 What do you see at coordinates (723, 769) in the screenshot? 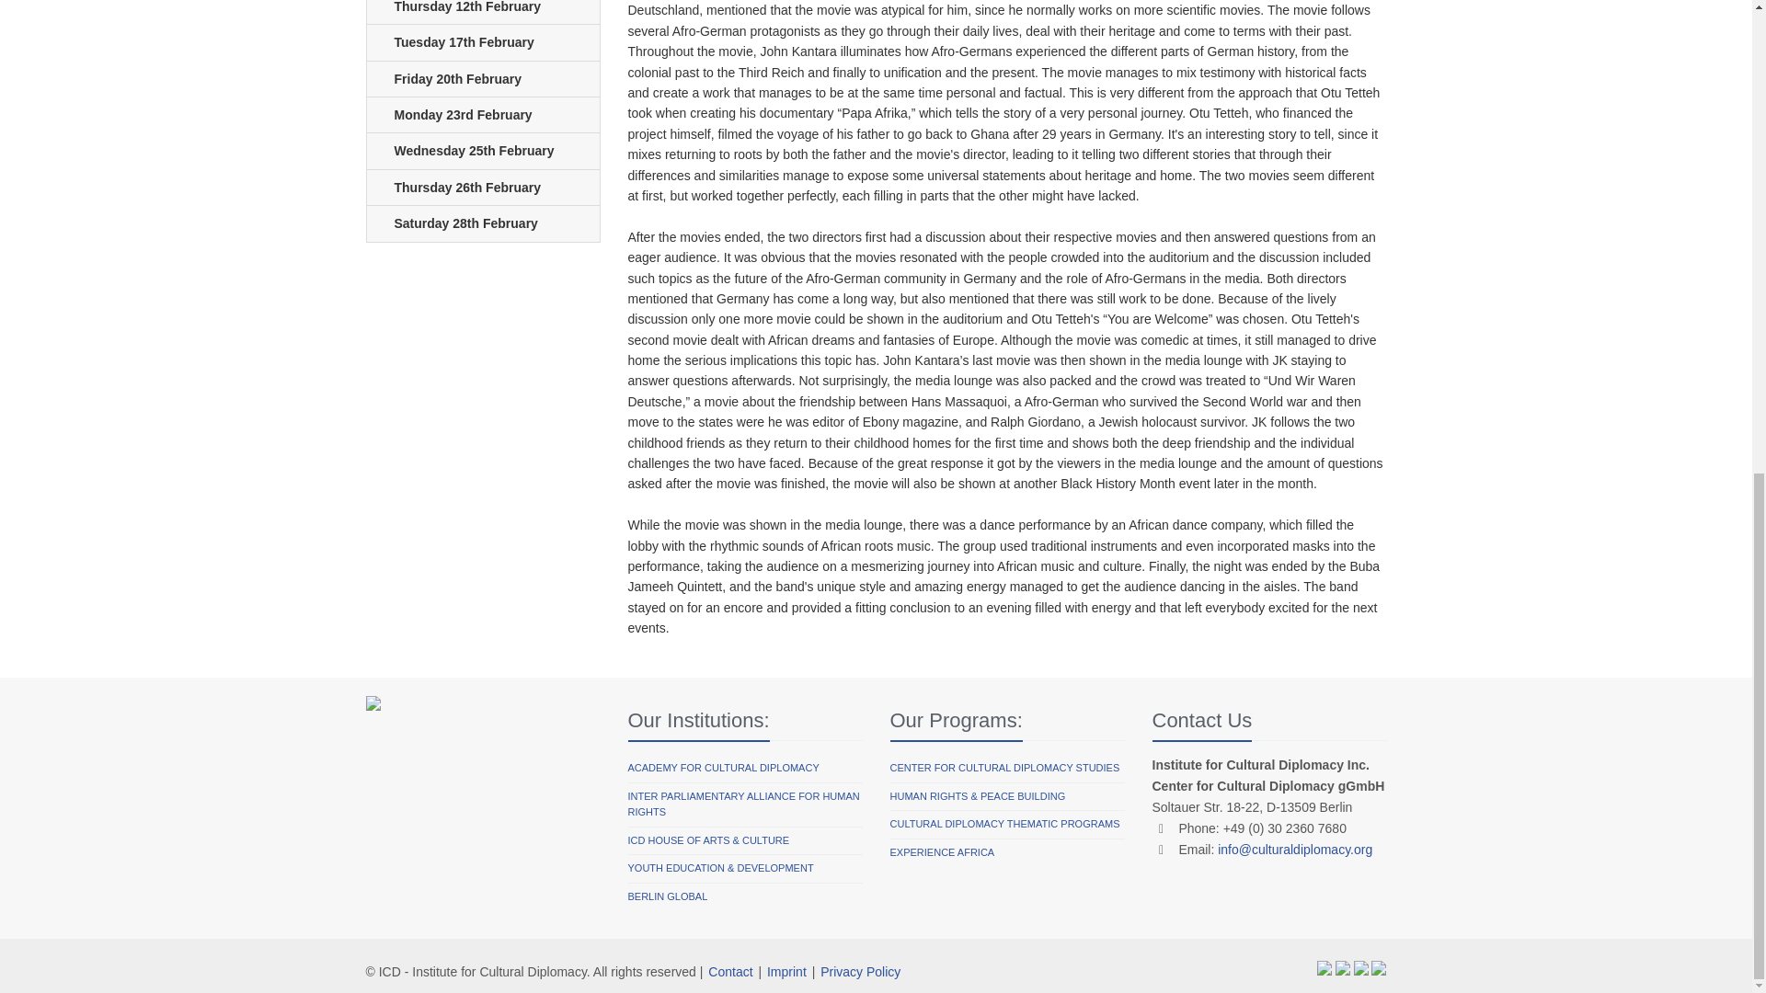
I see `ACADEMY FOR CULTURAL DIPLOMACY` at bounding box center [723, 769].